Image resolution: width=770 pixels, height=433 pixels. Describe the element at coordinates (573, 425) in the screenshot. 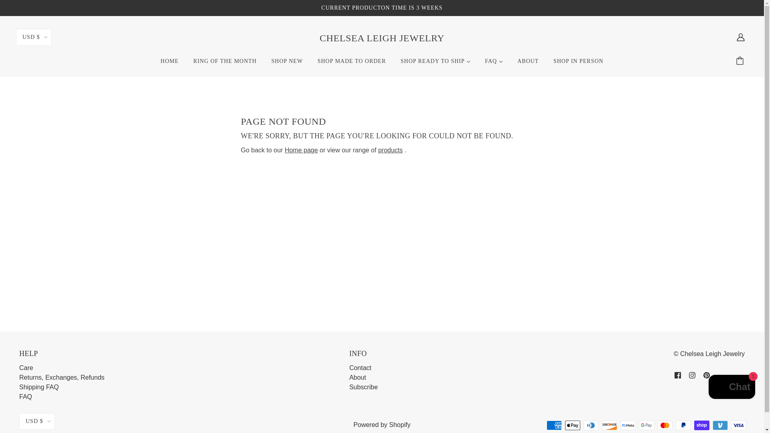

I see `Apple Pay` at that location.